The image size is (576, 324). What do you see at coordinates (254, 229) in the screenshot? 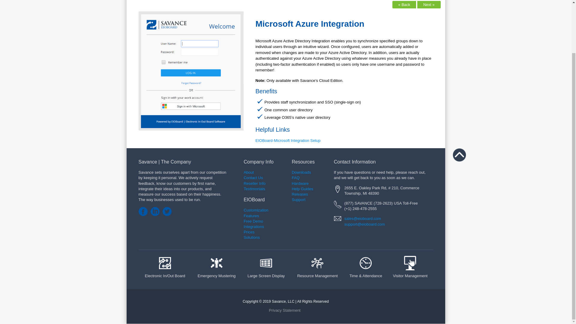
I see `Integrations` at bounding box center [254, 229].